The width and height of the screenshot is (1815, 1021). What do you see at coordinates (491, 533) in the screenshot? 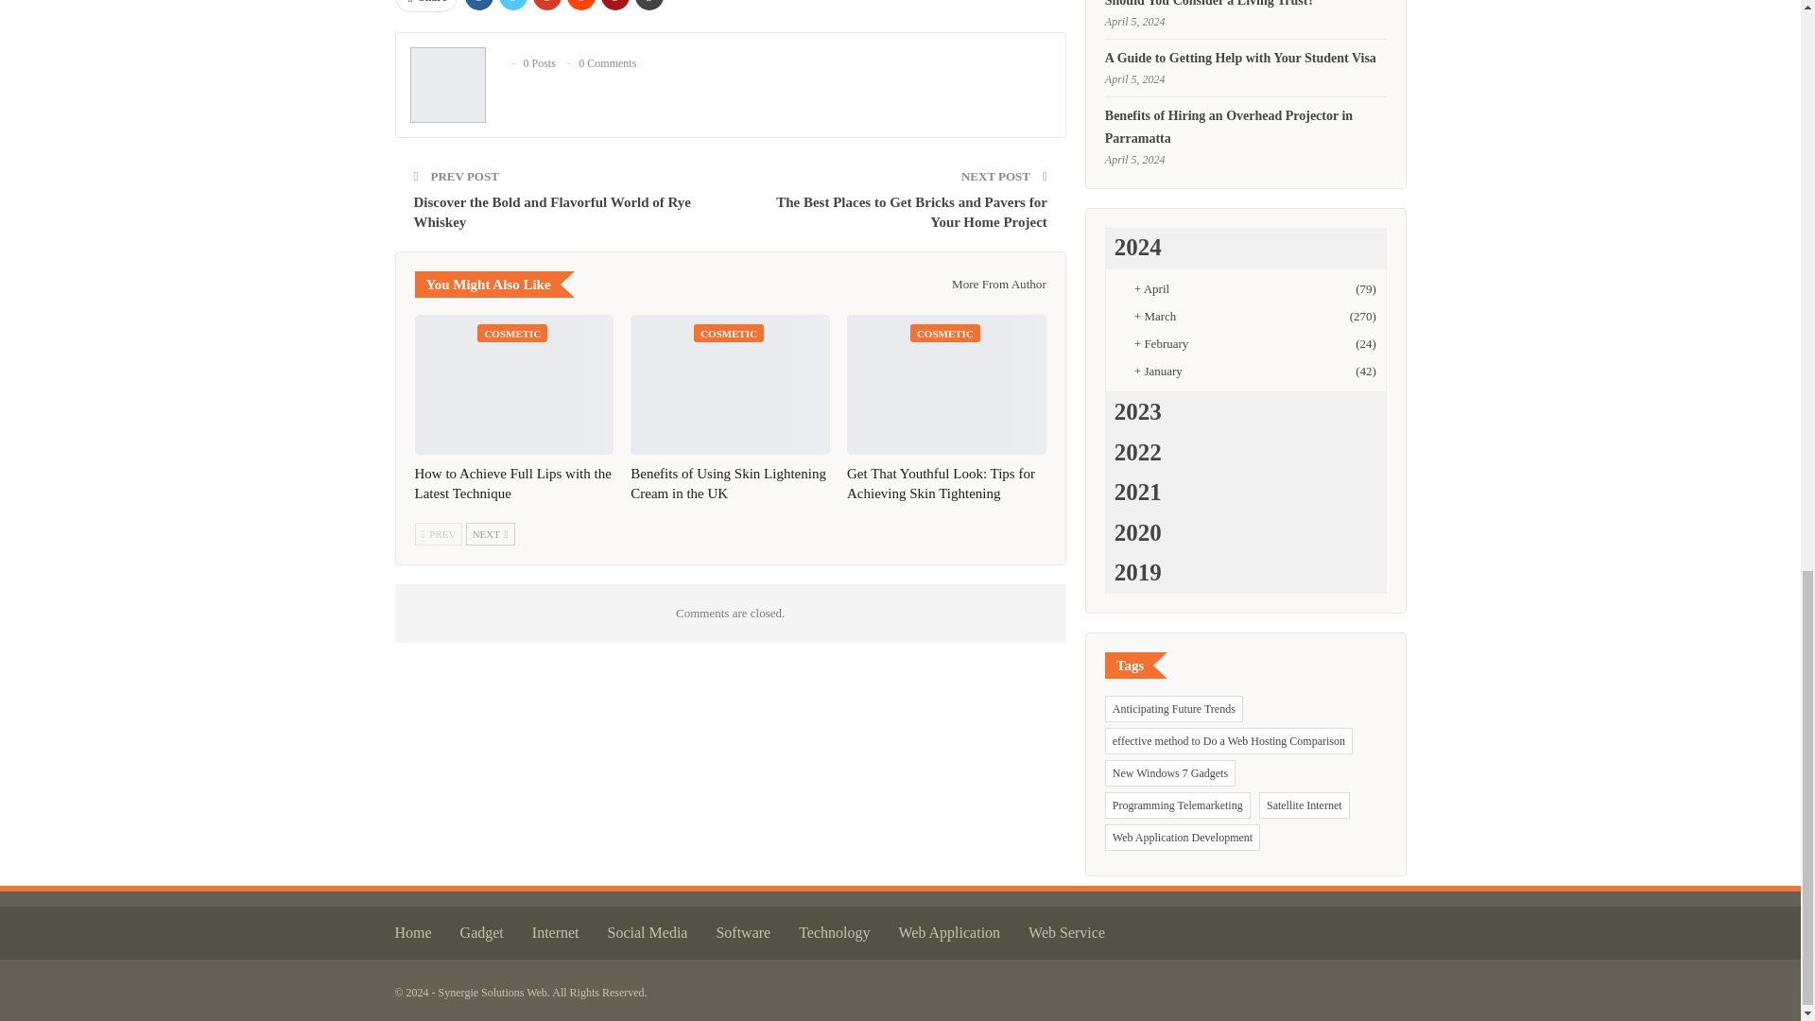
I see `Next` at bounding box center [491, 533].